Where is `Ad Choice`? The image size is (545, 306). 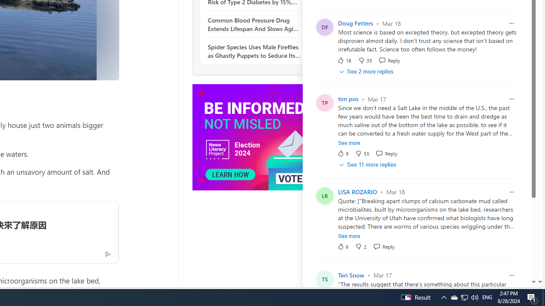
Ad Choice is located at coordinates (108, 253).